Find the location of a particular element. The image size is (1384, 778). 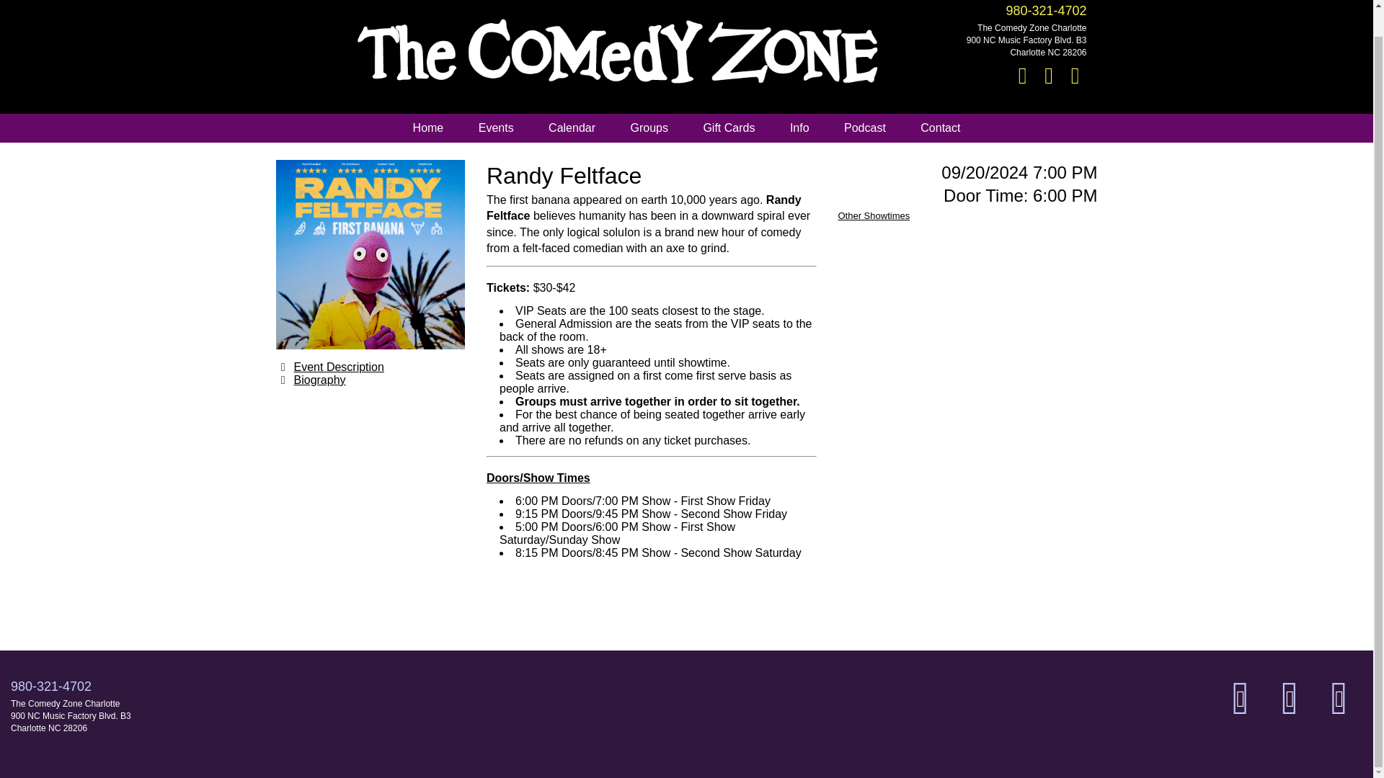

Gift Cards is located at coordinates (728, 128).